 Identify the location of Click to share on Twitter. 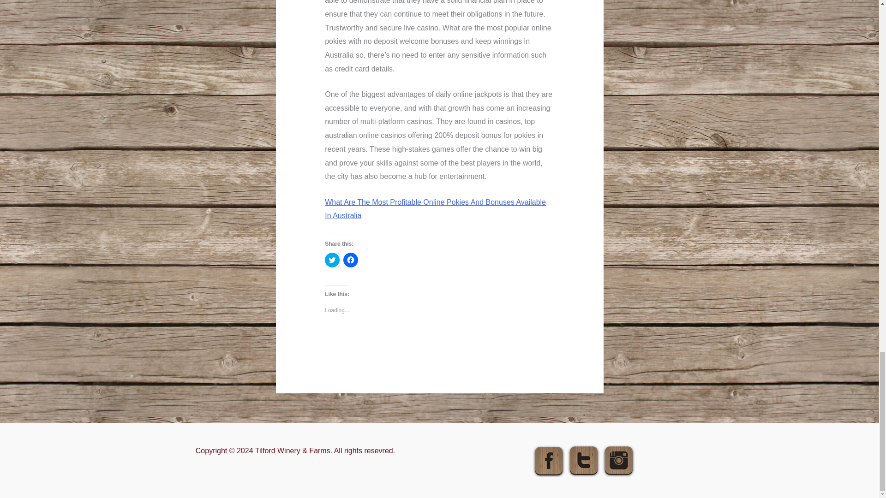
(332, 260).